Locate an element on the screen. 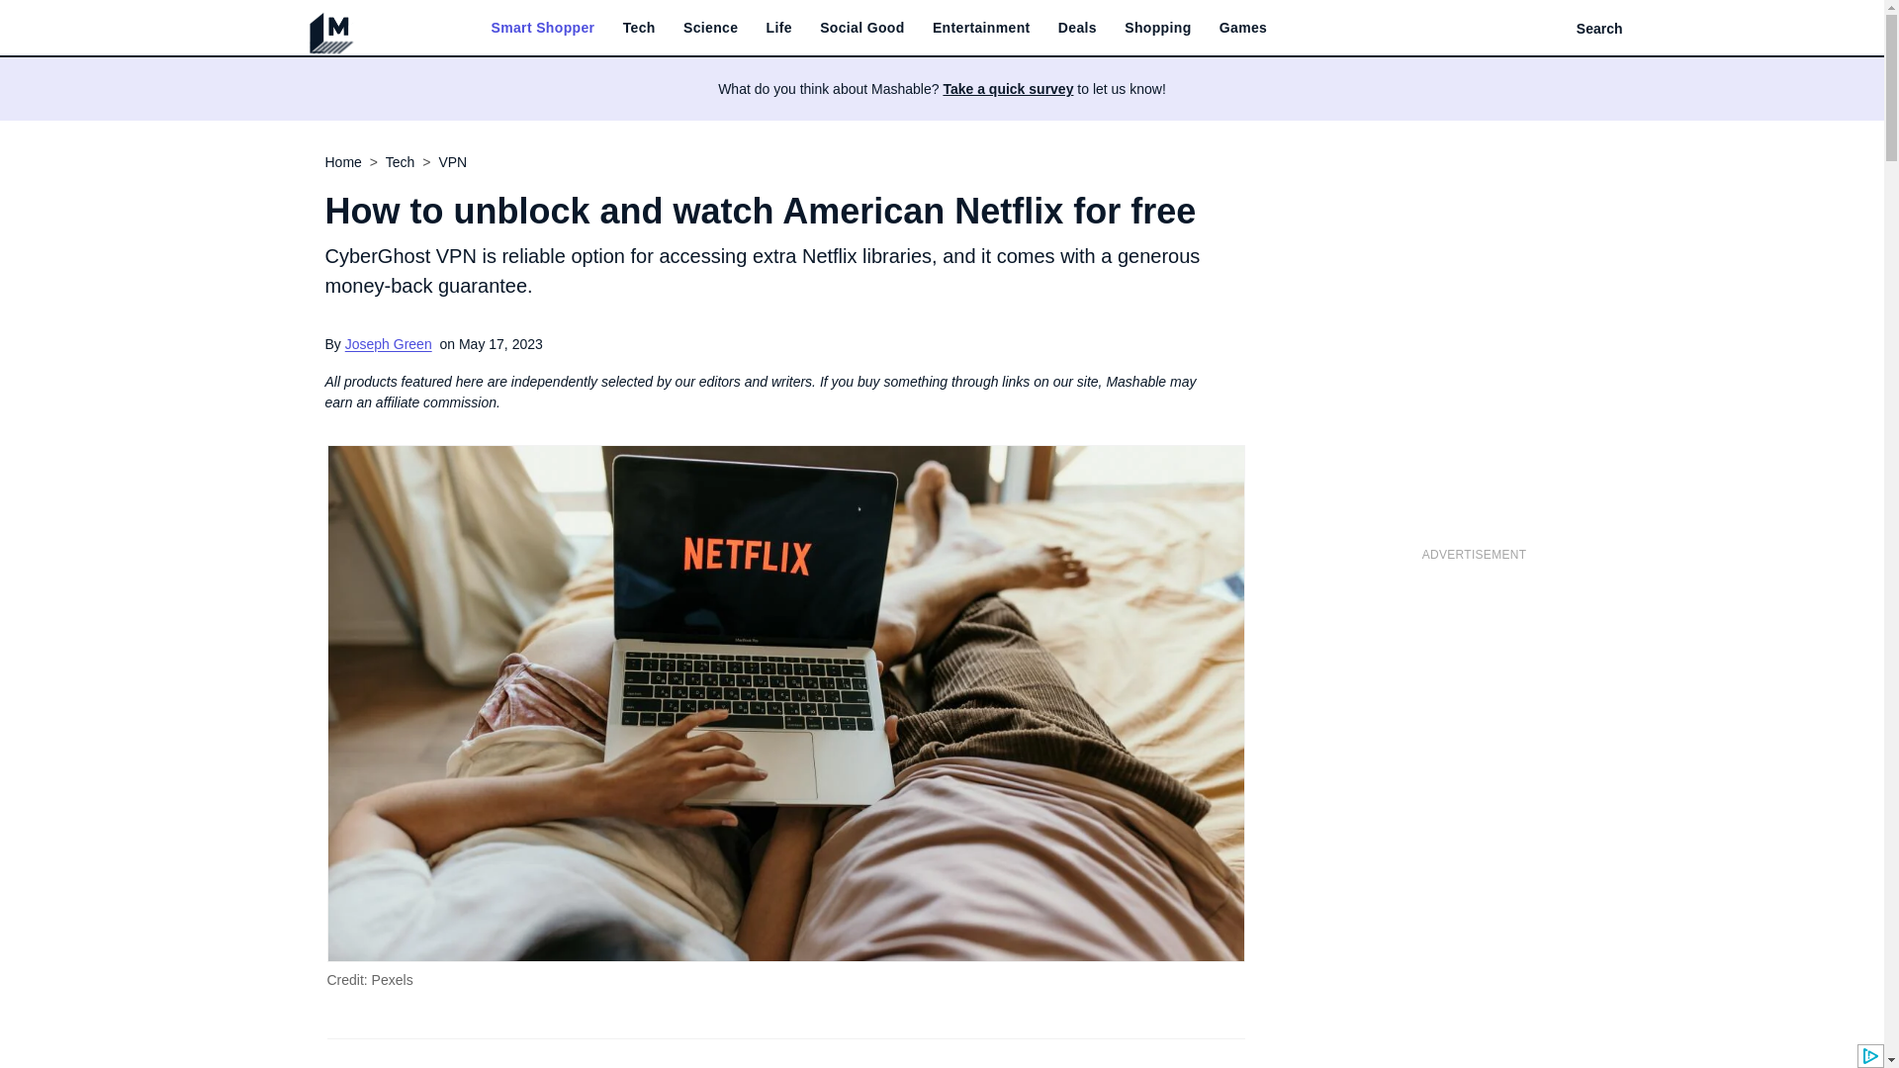 Image resolution: width=1899 pixels, height=1068 pixels. Smart Shopper is located at coordinates (542, 28).